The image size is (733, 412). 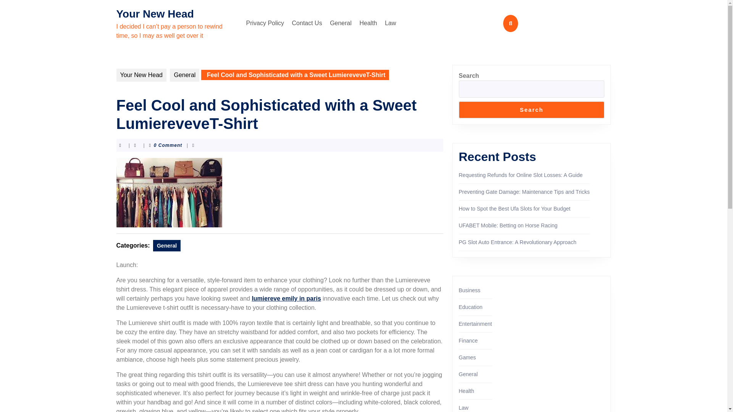 I want to click on General, so click(x=166, y=245).